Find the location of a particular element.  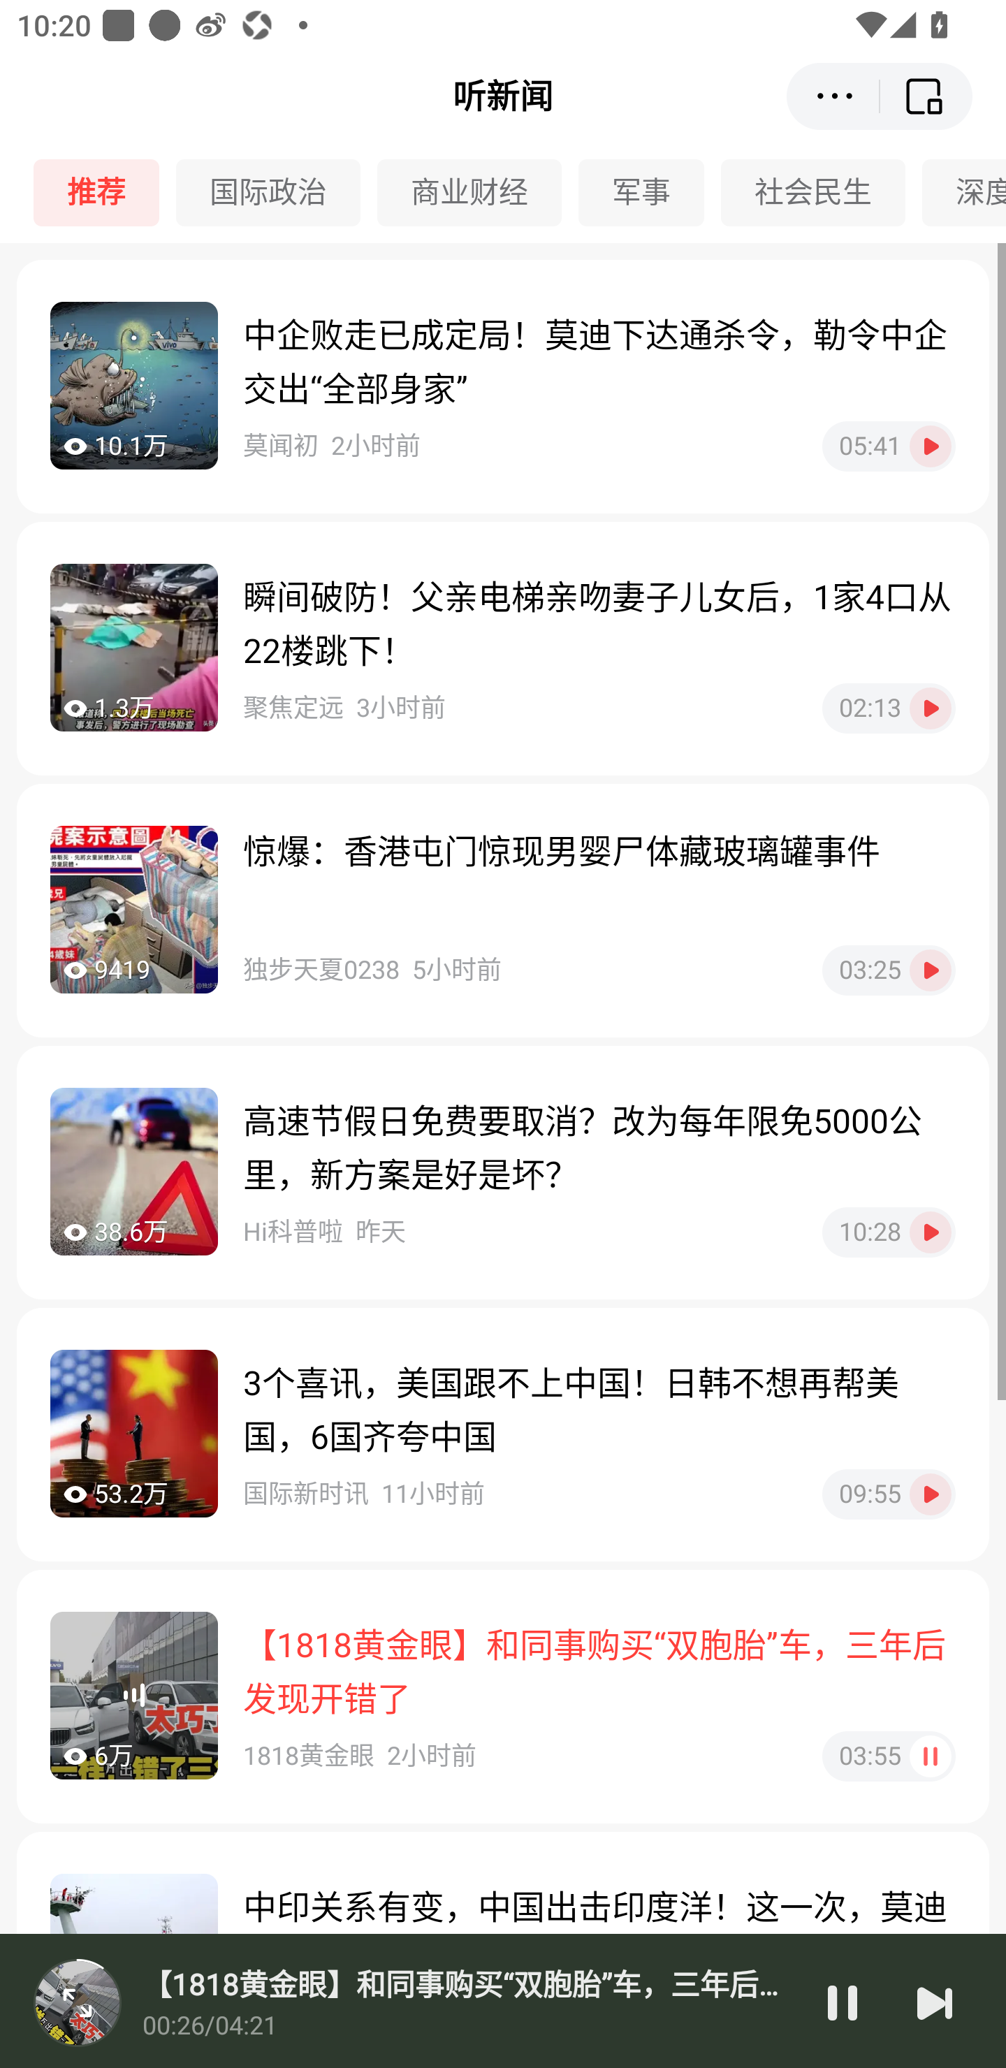

返回 is located at coordinates (926, 96).